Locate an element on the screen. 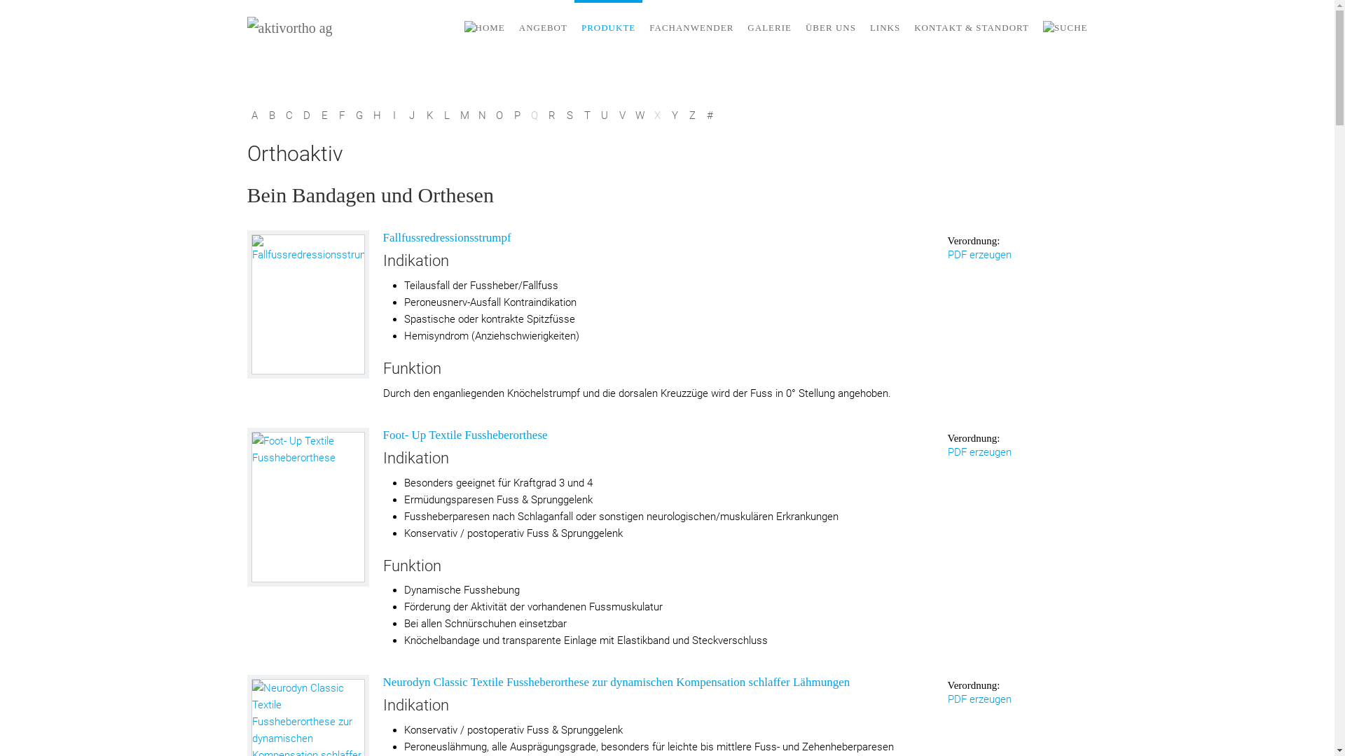 The width and height of the screenshot is (1345, 756). Fallfussredressionsstrumpf is located at coordinates (447, 238).